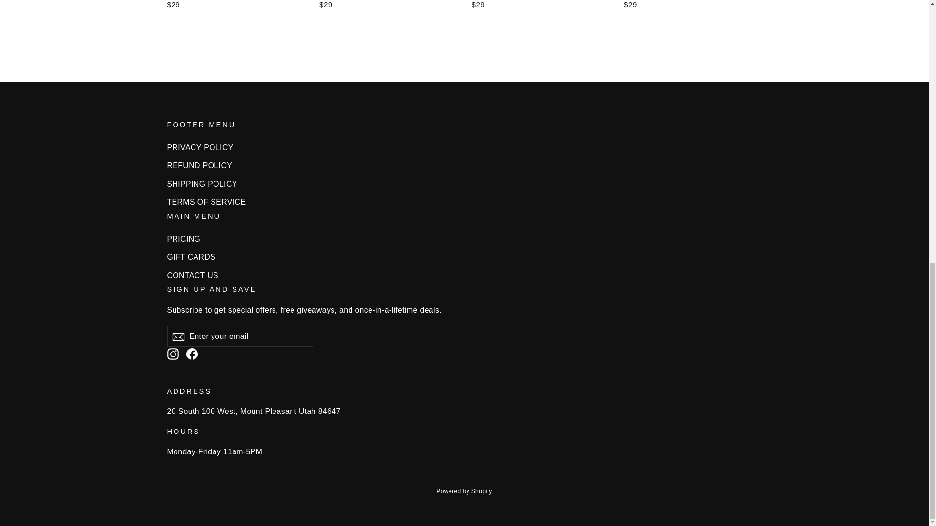 Image resolution: width=936 pixels, height=526 pixels. What do you see at coordinates (464, 184) in the screenshot?
I see `SHIPPING POLICY` at bounding box center [464, 184].